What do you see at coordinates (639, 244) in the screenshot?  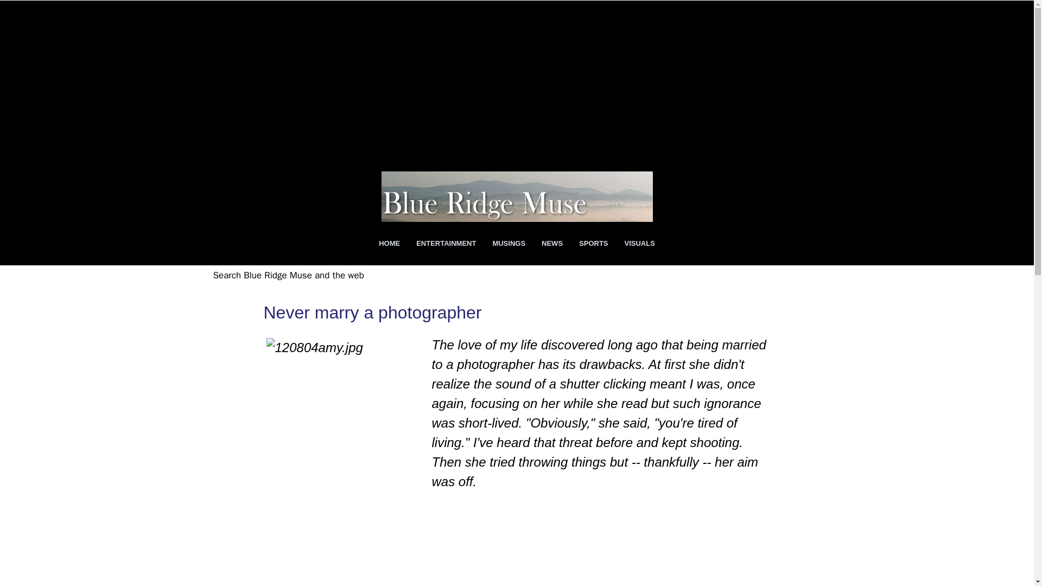 I see `VISUALS` at bounding box center [639, 244].